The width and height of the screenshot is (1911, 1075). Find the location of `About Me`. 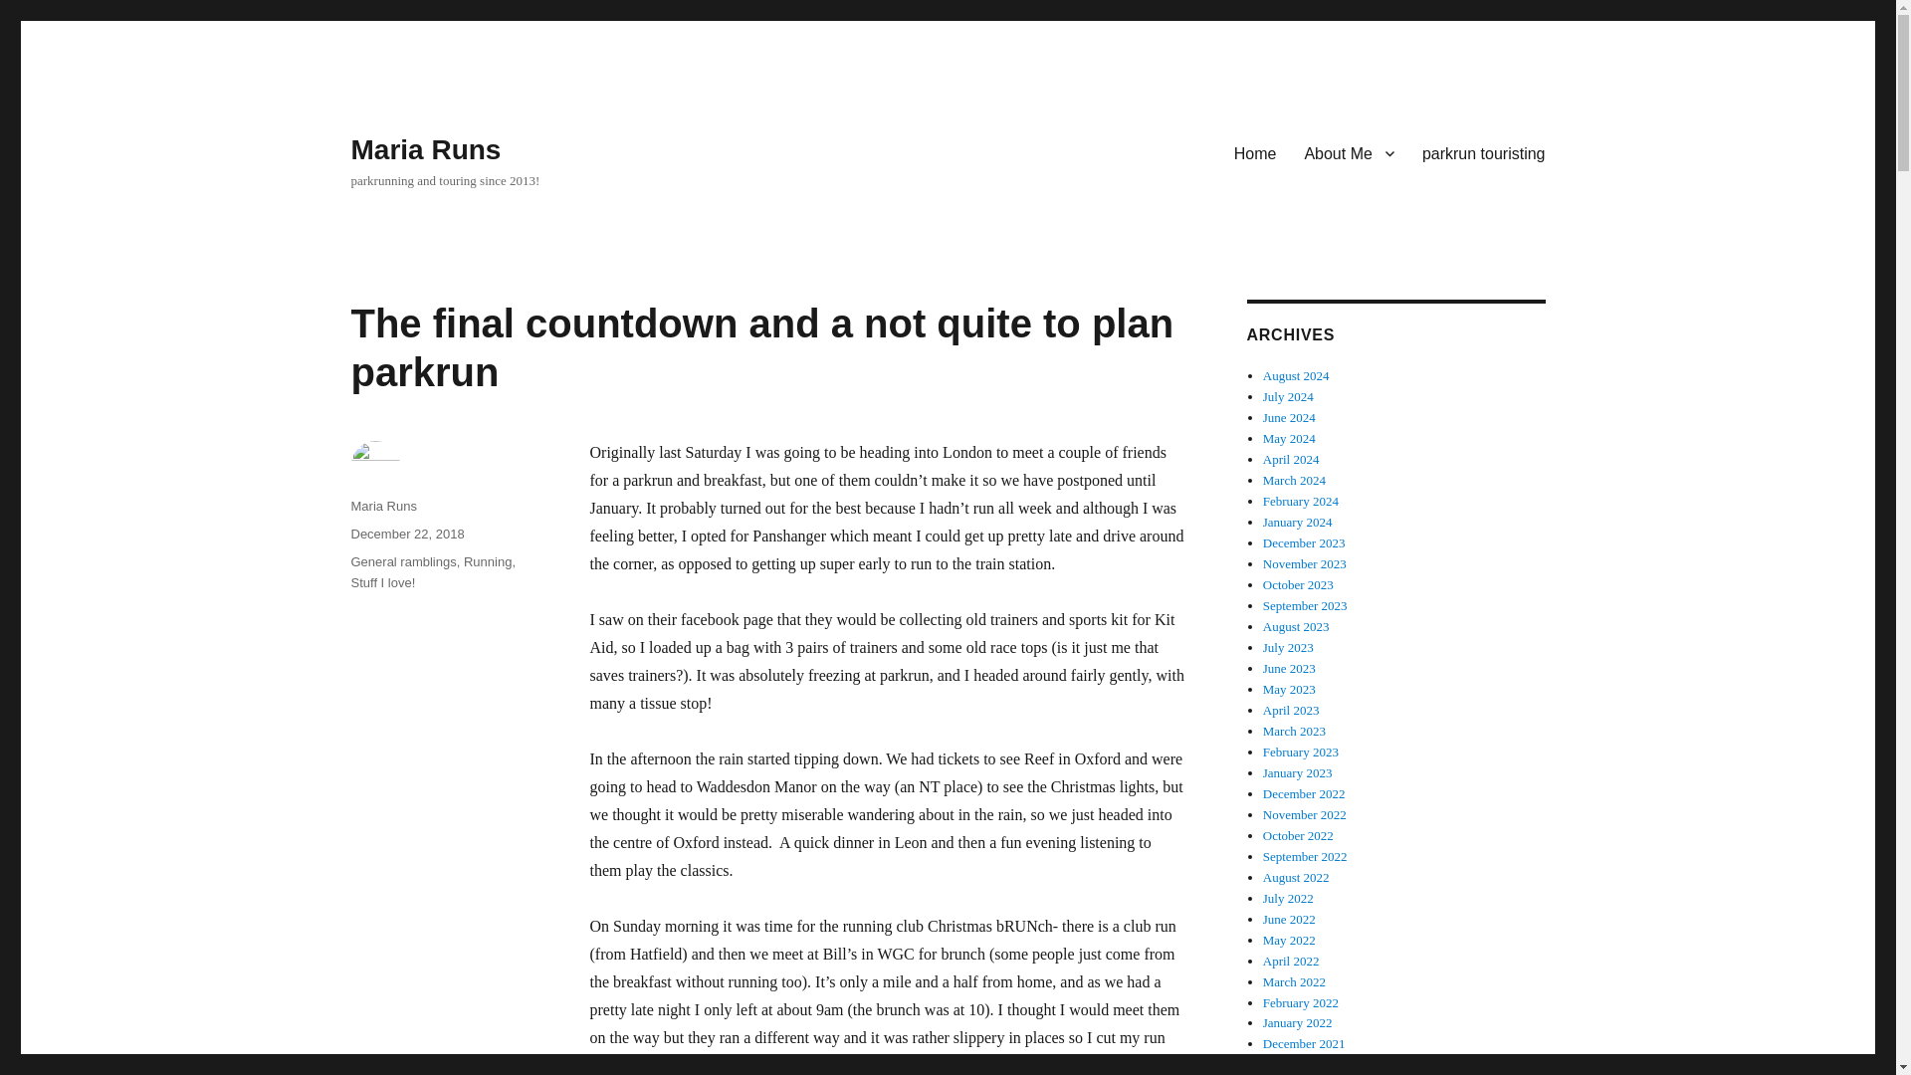

About Me is located at coordinates (1348, 152).